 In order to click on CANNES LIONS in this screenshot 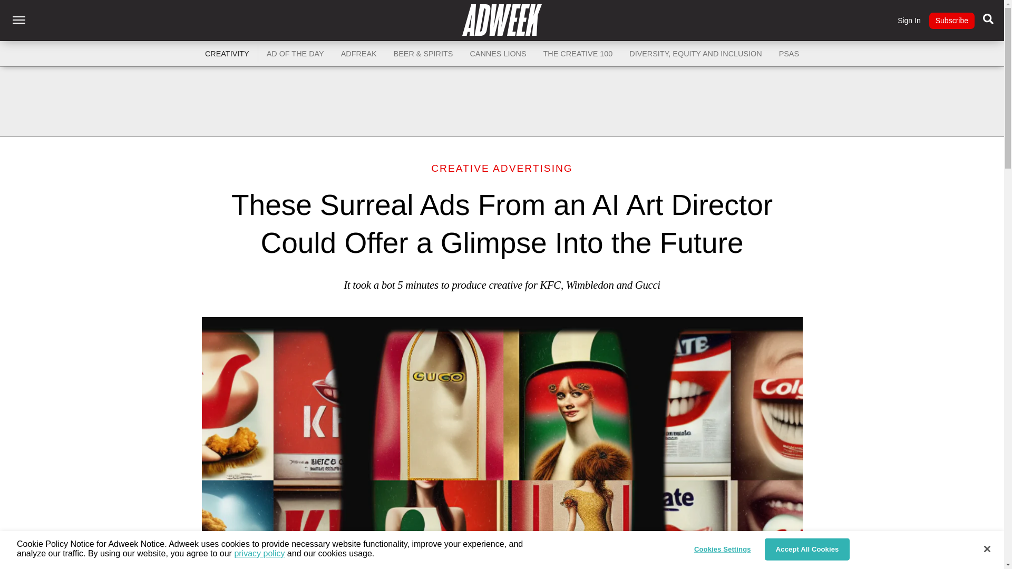, I will do `click(498, 54)`.